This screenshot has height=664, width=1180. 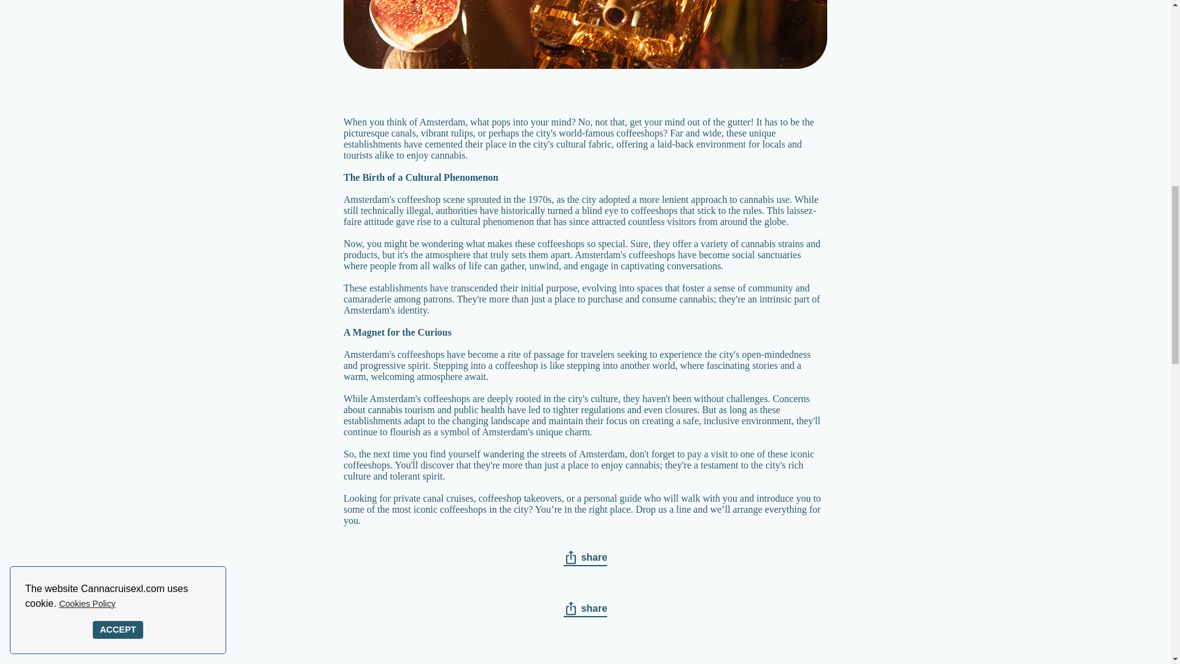 I want to click on share, so click(x=585, y=609).